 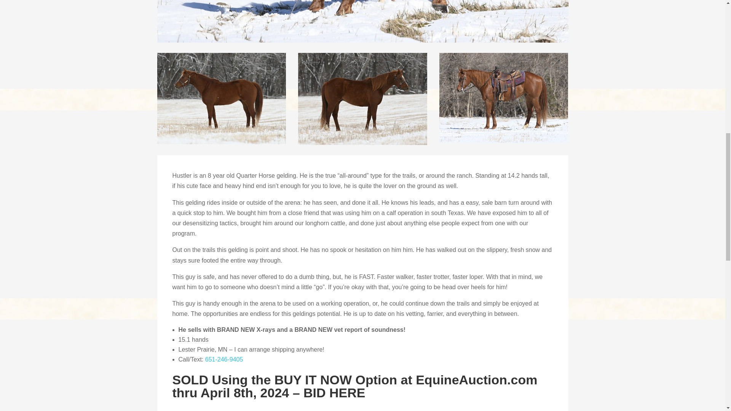 What do you see at coordinates (362, 21) in the screenshot?
I see `Hustler1-scaled` at bounding box center [362, 21].